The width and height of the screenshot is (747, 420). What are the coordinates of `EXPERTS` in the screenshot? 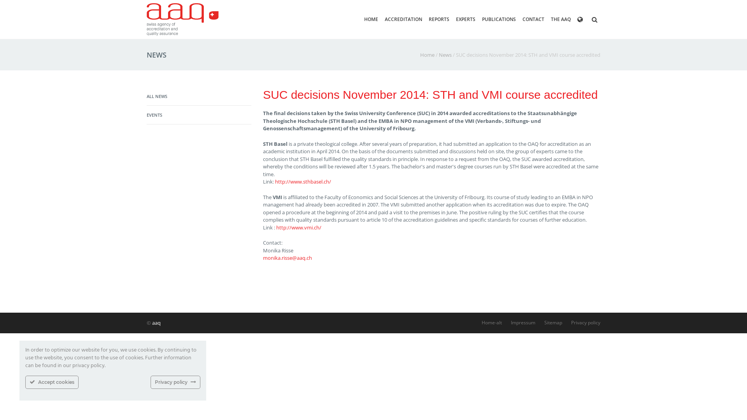 It's located at (466, 19).